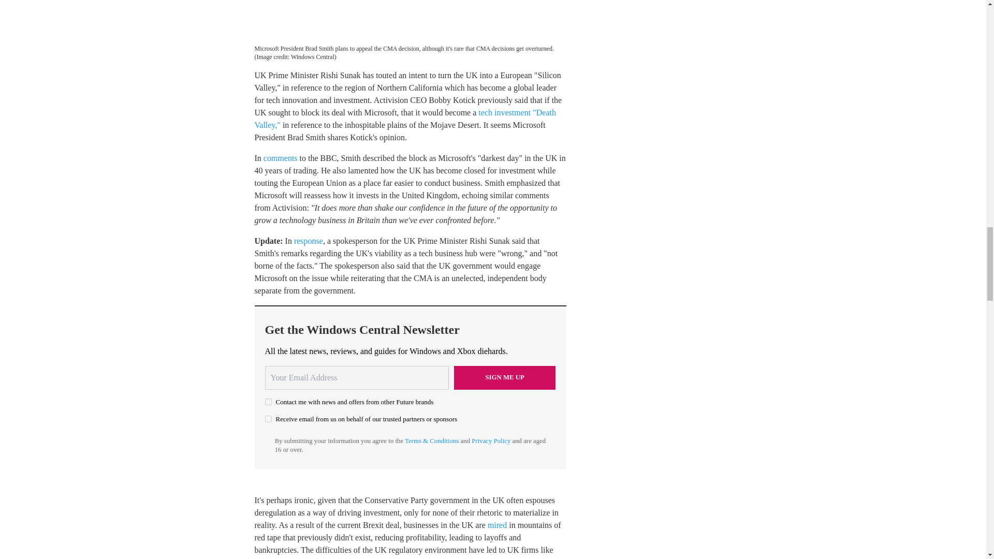 The height and width of the screenshot is (559, 994). Describe the element at coordinates (280, 158) in the screenshot. I see `comments` at that location.